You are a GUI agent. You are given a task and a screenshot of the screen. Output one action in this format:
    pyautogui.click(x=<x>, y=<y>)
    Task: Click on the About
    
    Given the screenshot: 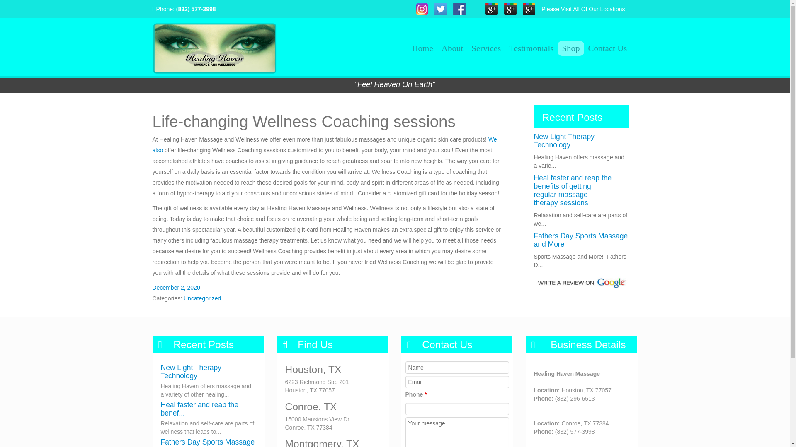 What is the action you would take?
    pyautogui.click(x=452, y=48)
    